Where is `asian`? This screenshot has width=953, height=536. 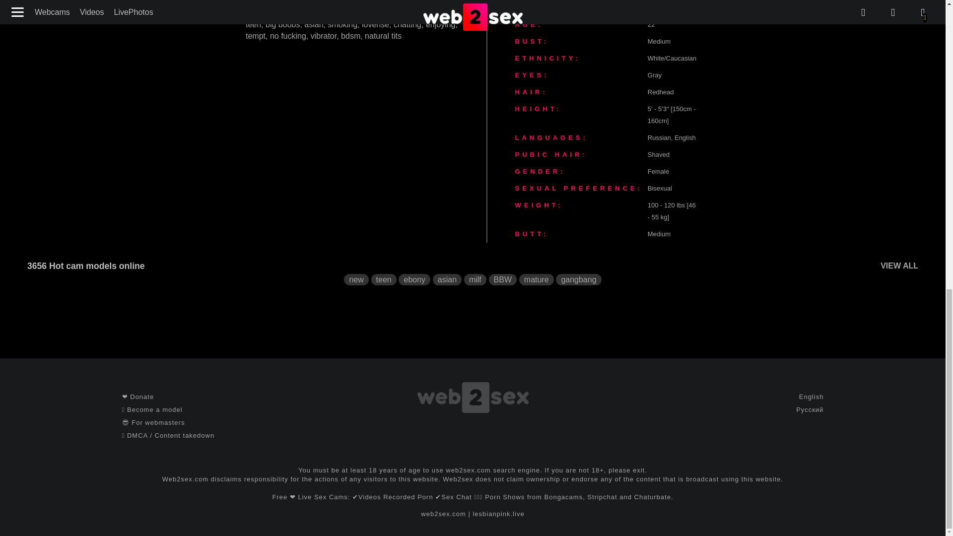 asian is located at coordinates (313, 25).